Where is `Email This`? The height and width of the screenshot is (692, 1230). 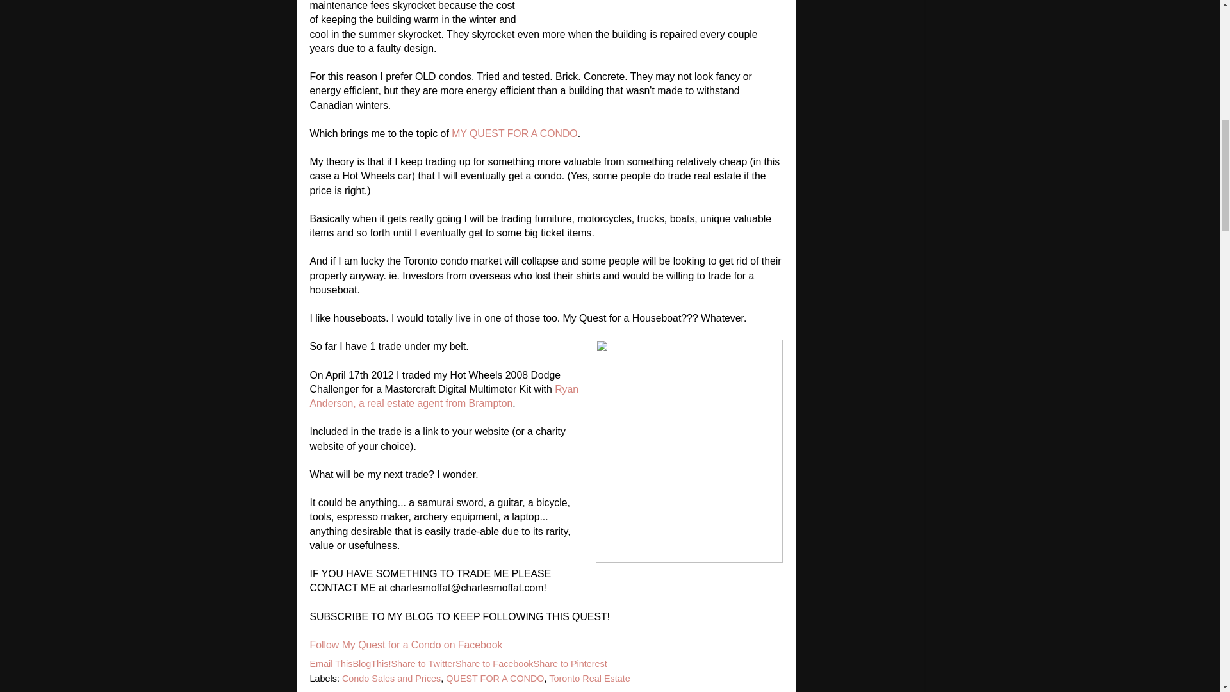 Email This is located at coordinates (331, 664).